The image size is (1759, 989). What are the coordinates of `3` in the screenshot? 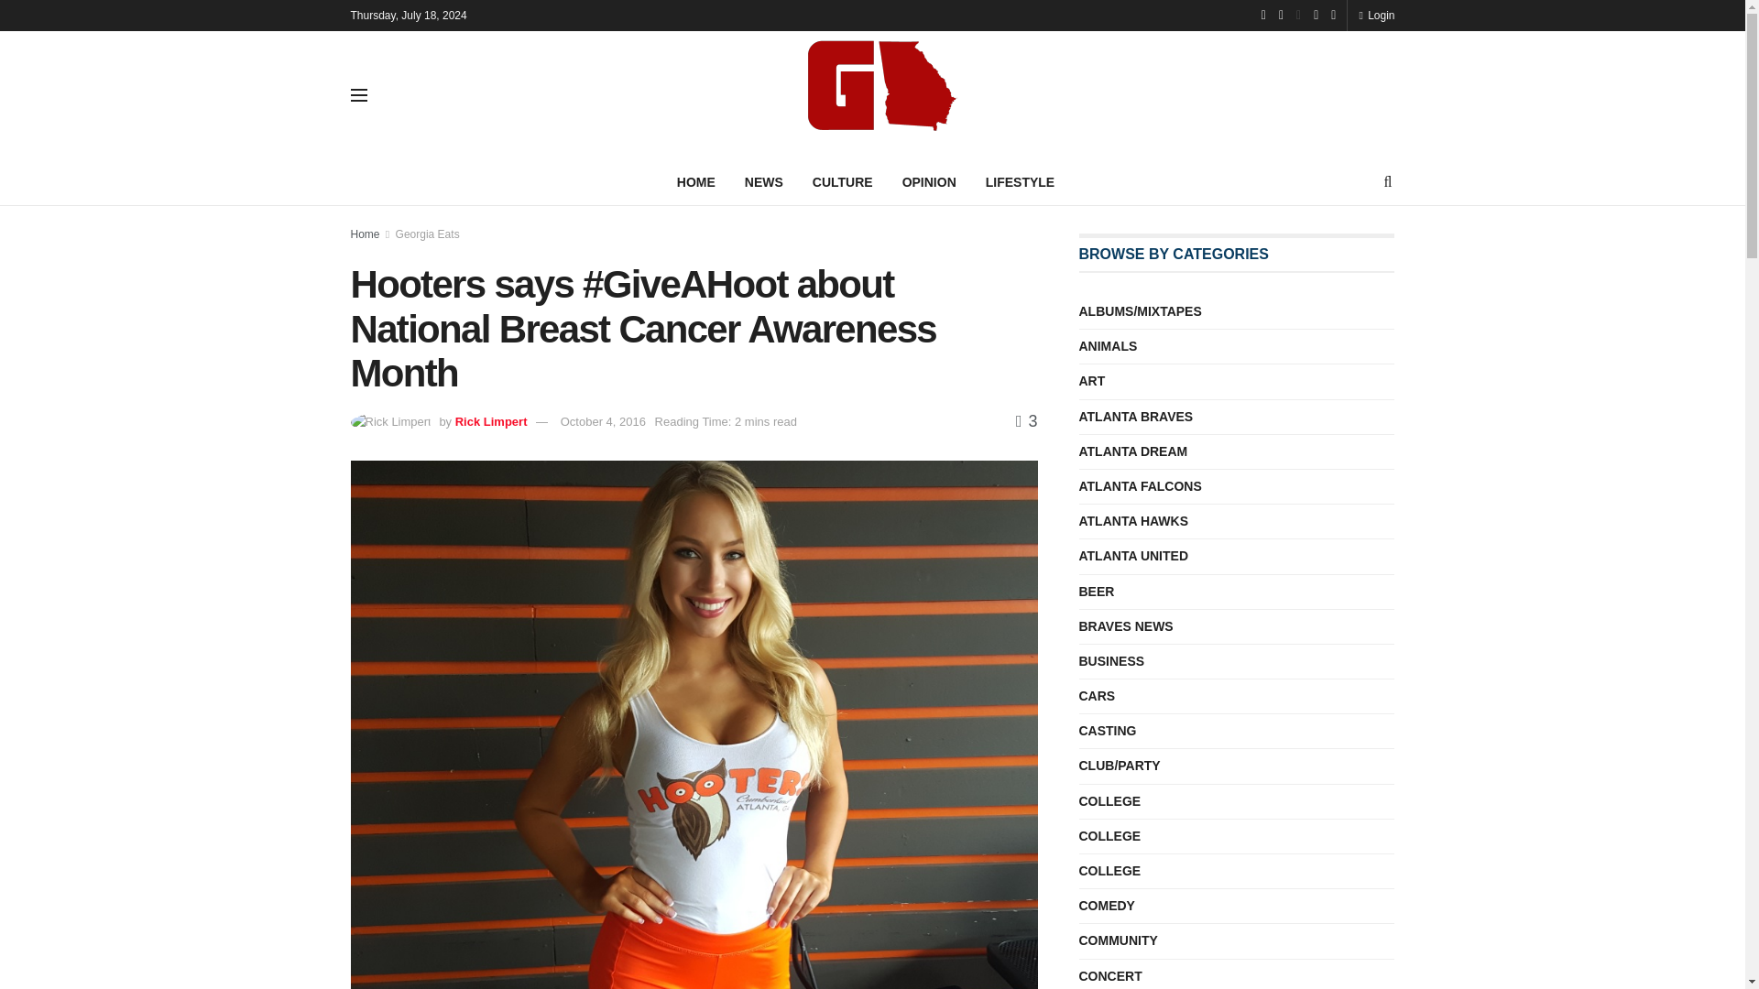 It's located at (1026, 421).